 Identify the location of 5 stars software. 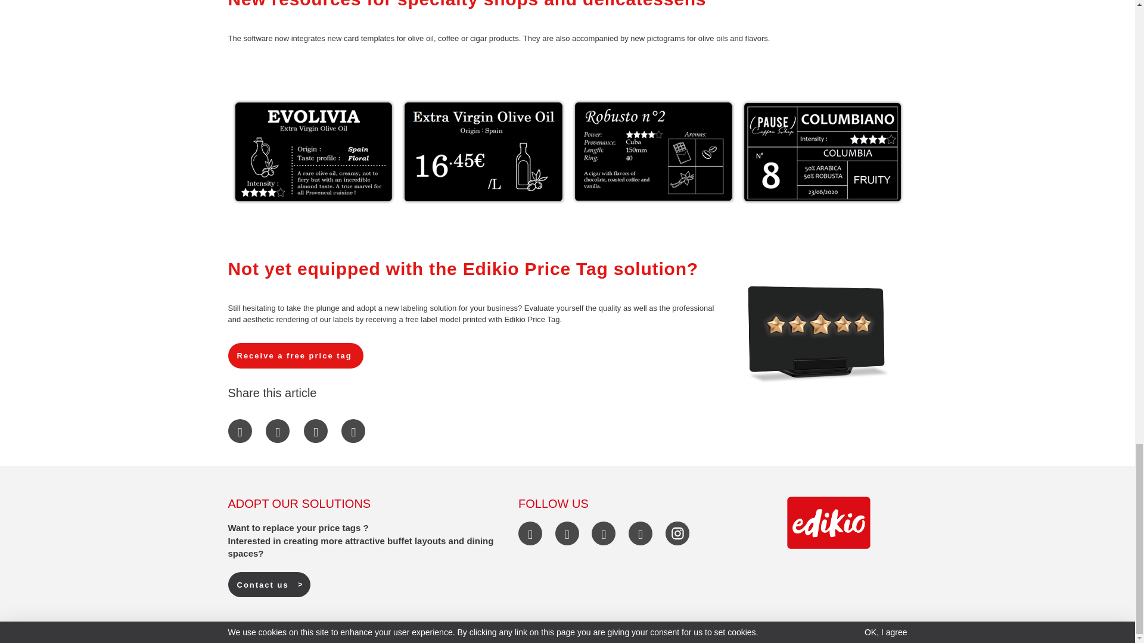
(817, 333).